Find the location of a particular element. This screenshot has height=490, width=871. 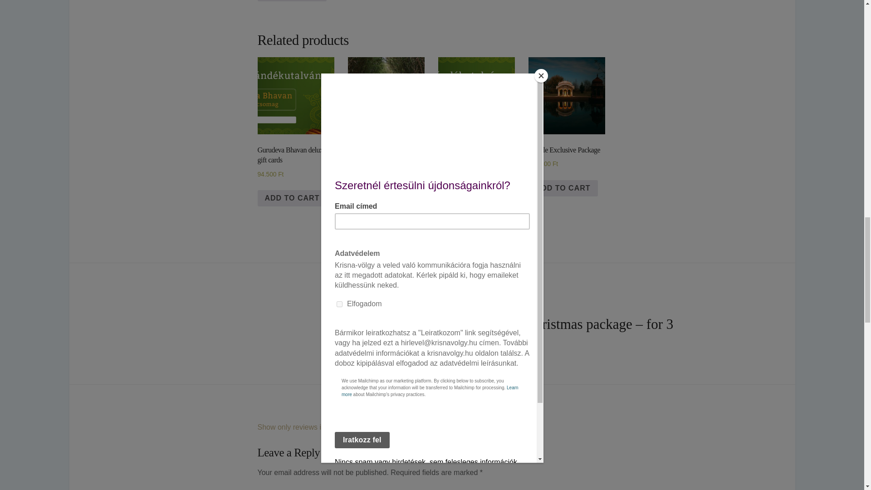

ADD TO CART is located at coordinates (292, 1).